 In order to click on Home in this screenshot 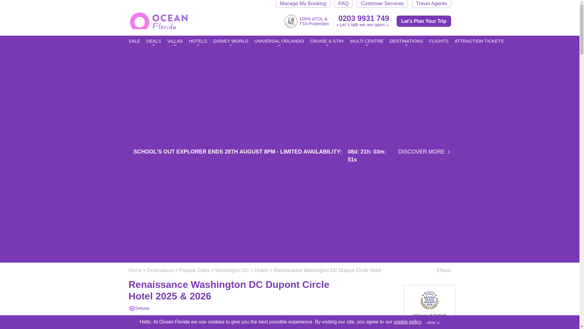, I will do `click(135, 271)`.